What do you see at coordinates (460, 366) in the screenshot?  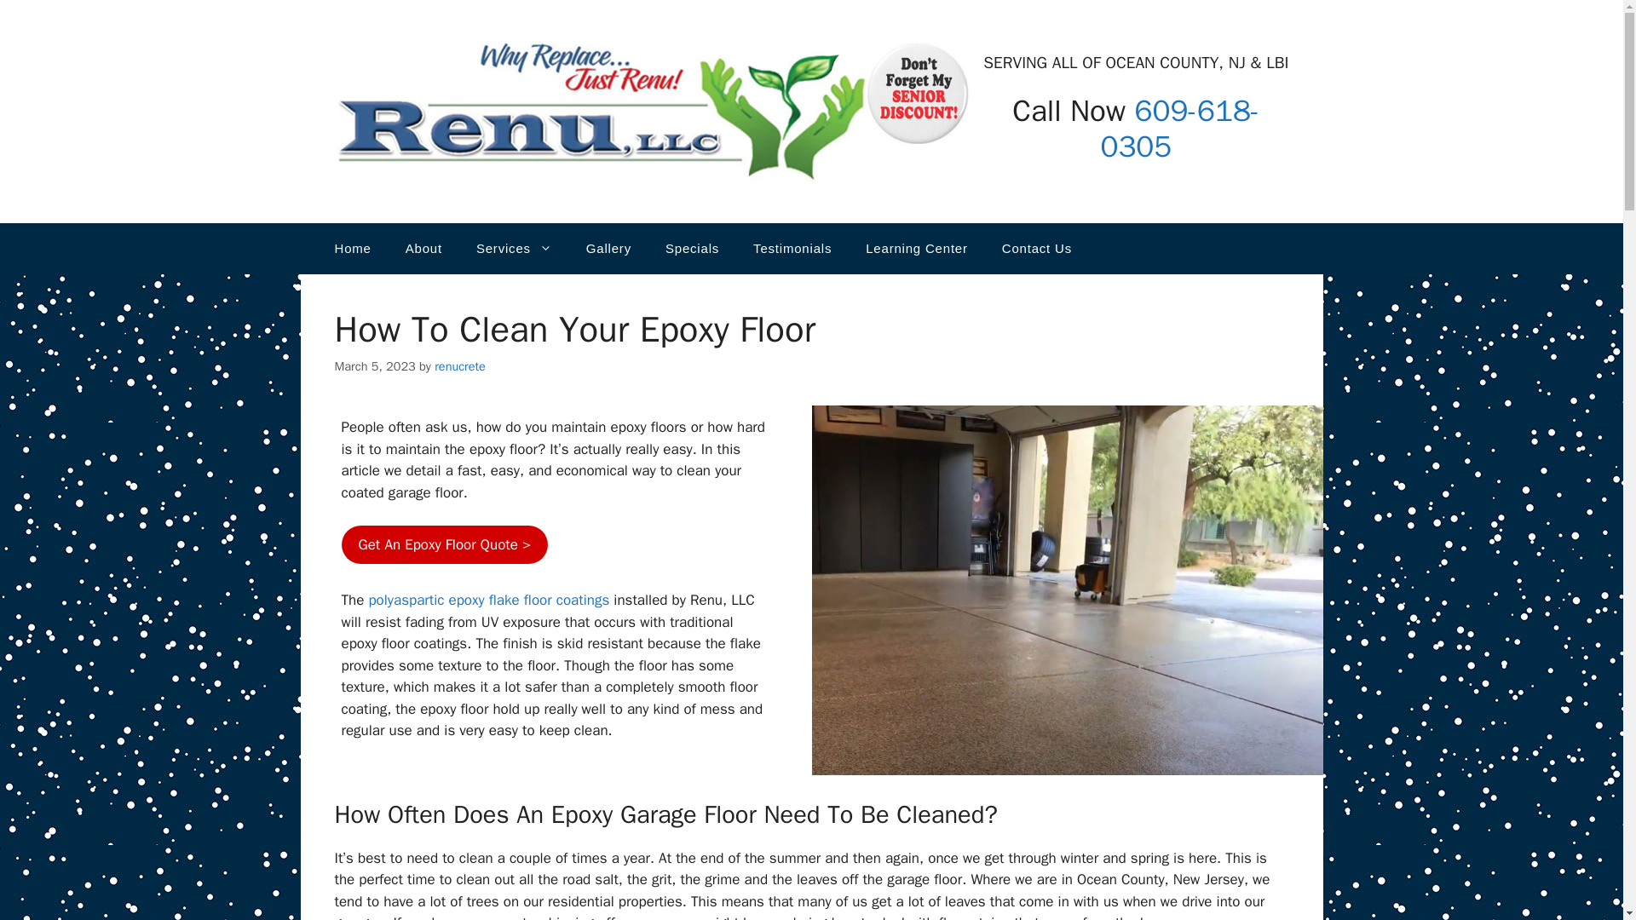 I see `View all posts by renucrete` at bounding box center [460, 366].